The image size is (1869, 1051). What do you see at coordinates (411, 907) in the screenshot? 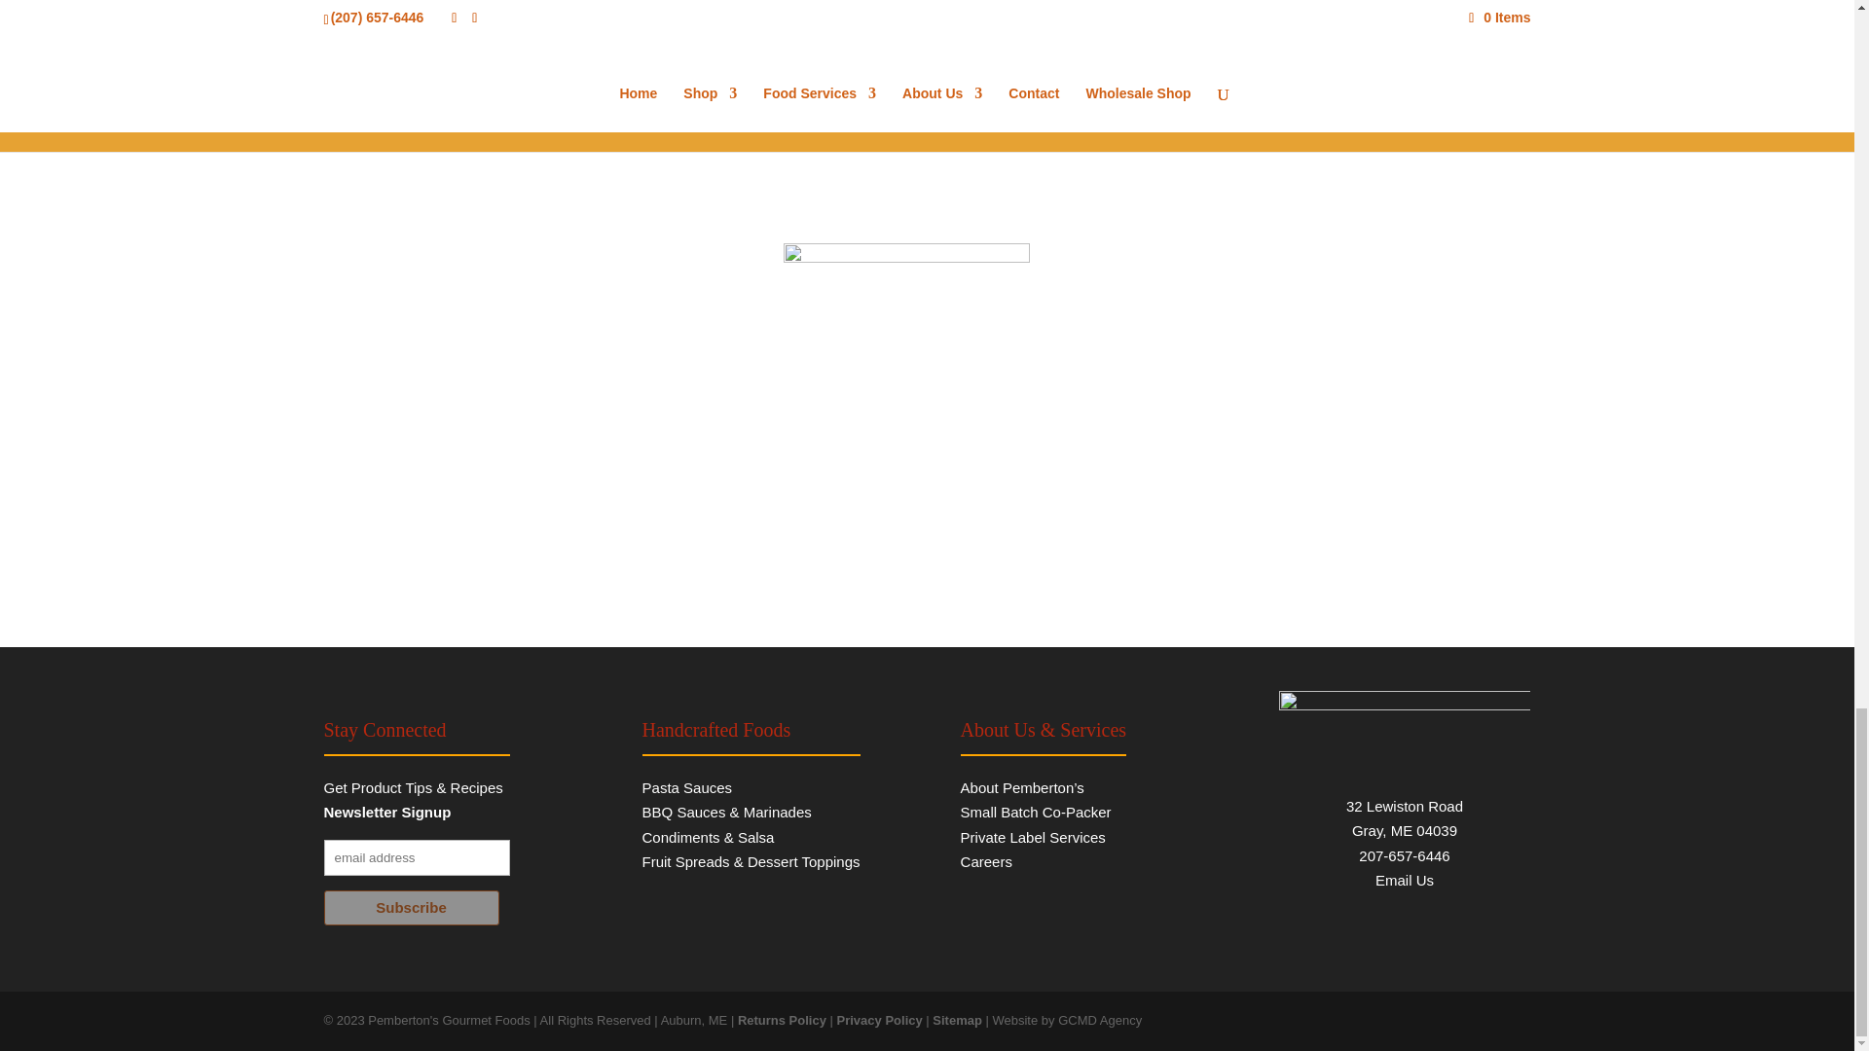
I see `Subscribe` at bounding box center [411, 907].